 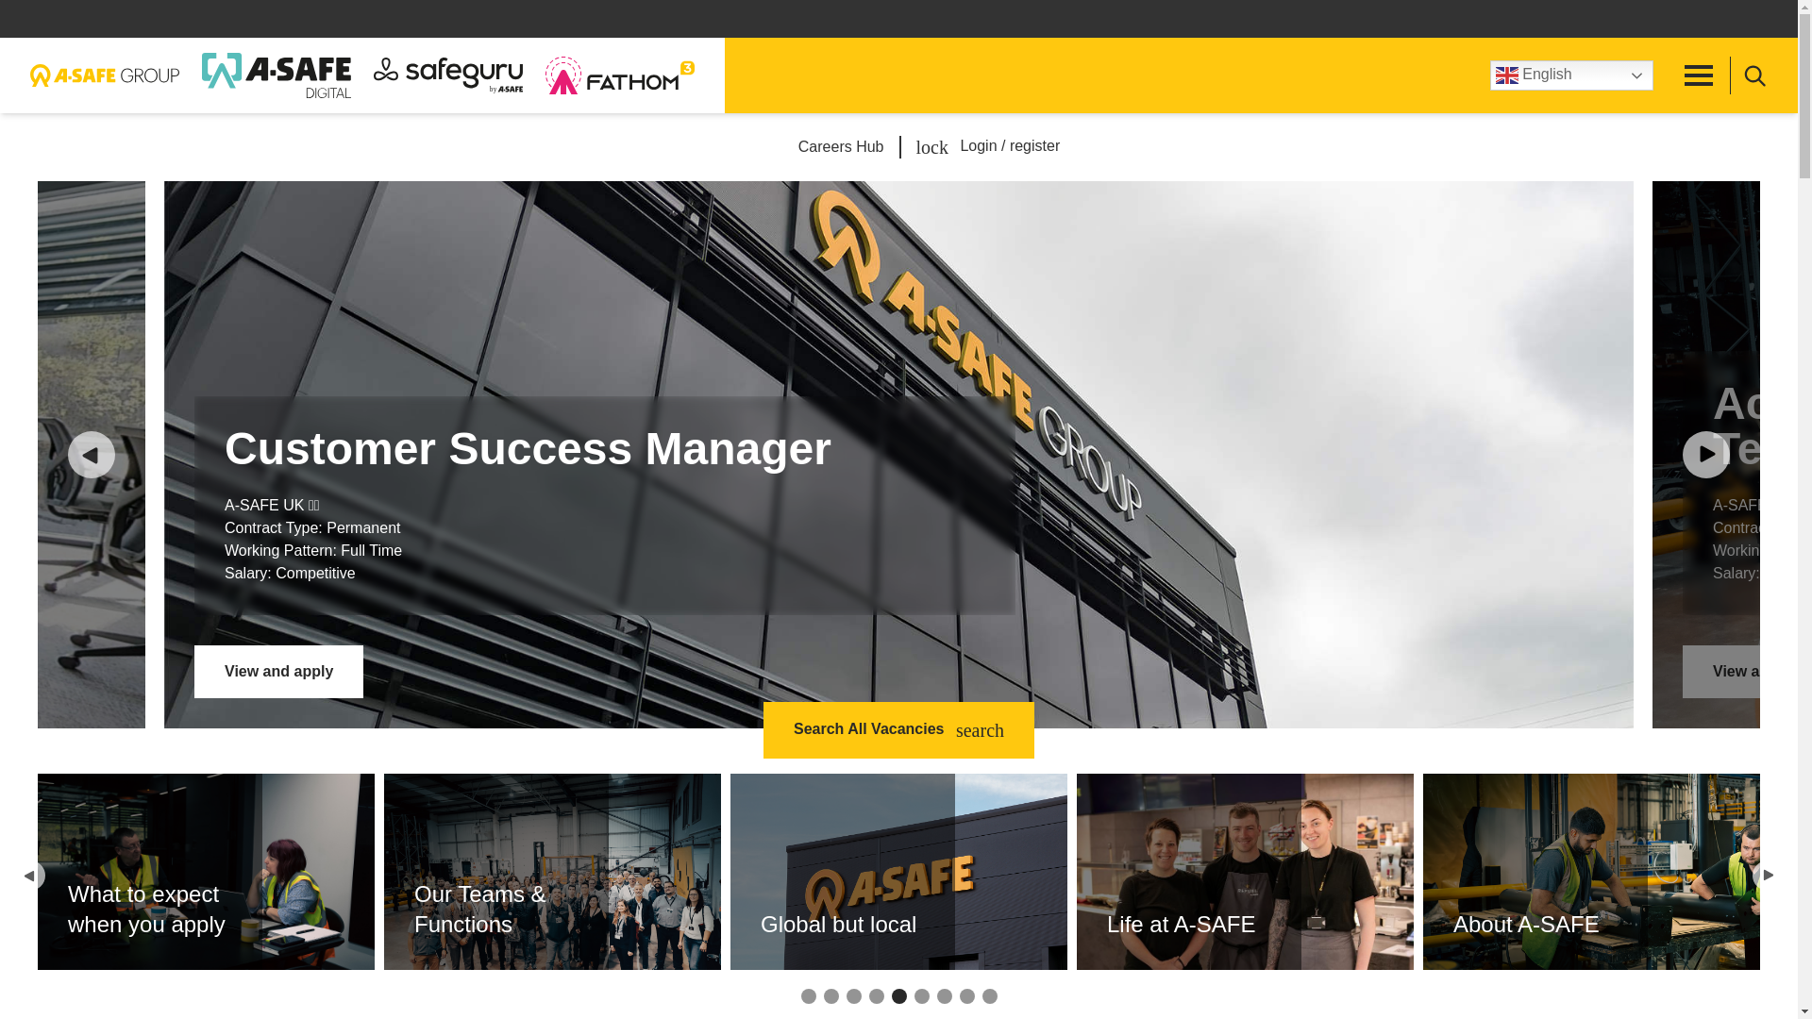 What do you see at coordinates (1570, 75) in the screenshot?
I see `English` at bounding box center [1570, 75].